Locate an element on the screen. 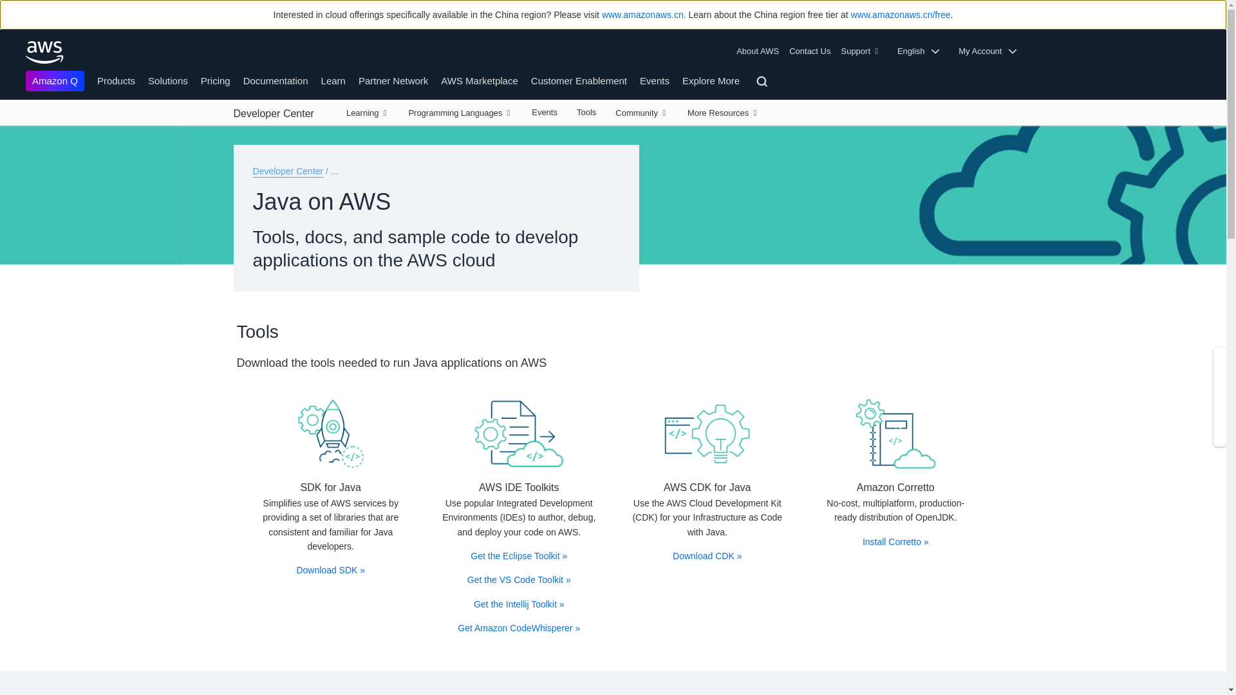 Image resolution: width=1236 pixels, height=695 pixels. Products is located at coordinates (116, 80).